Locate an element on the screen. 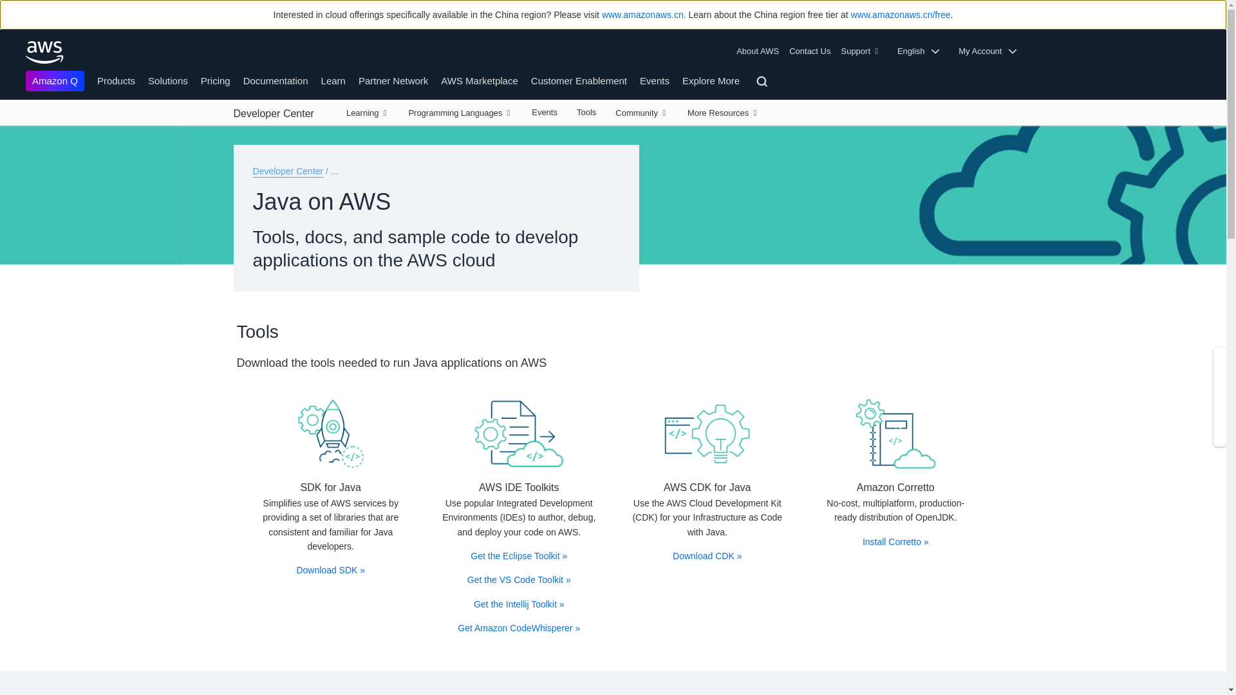 Image resolution: width=1236 pixels, height=695 pixels. Products is located at coordinates (116, 80).